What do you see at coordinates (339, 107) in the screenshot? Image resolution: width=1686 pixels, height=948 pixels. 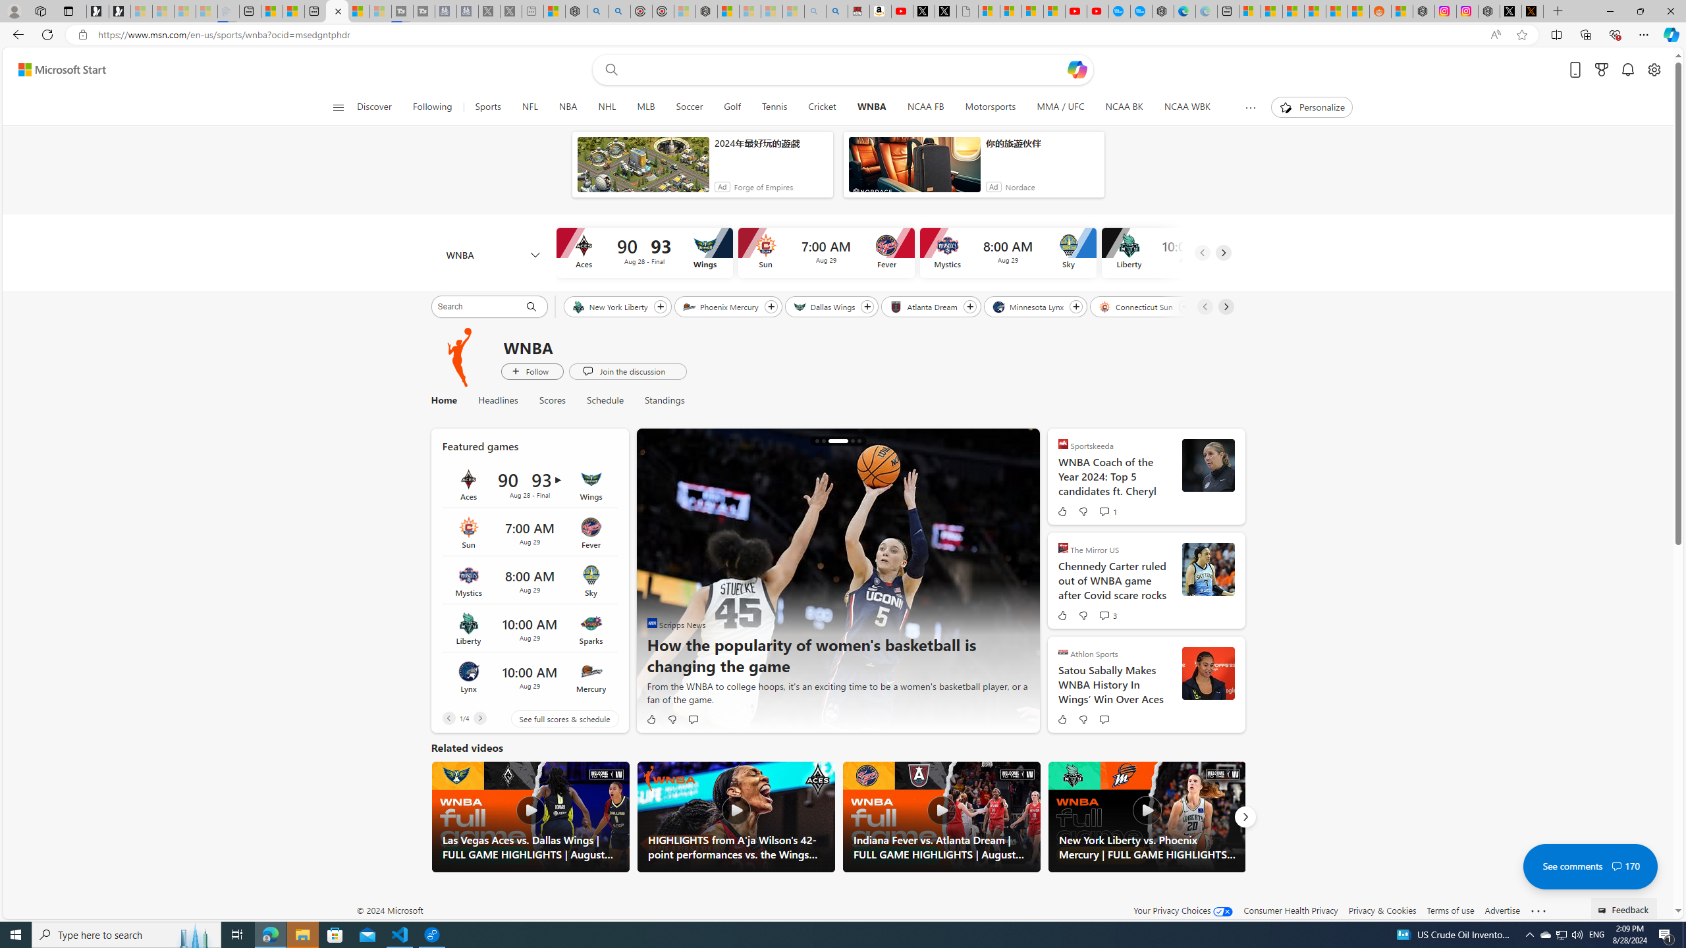 I see `Open navigation menu` at bounding box center [339, 107].